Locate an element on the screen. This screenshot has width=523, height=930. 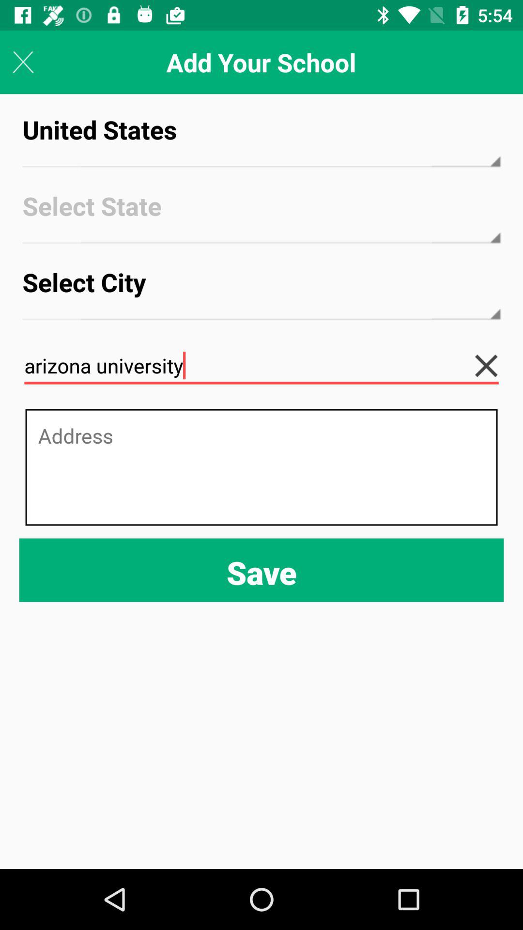
turn on the icon below united states icon is located at coordinates (261, 215).